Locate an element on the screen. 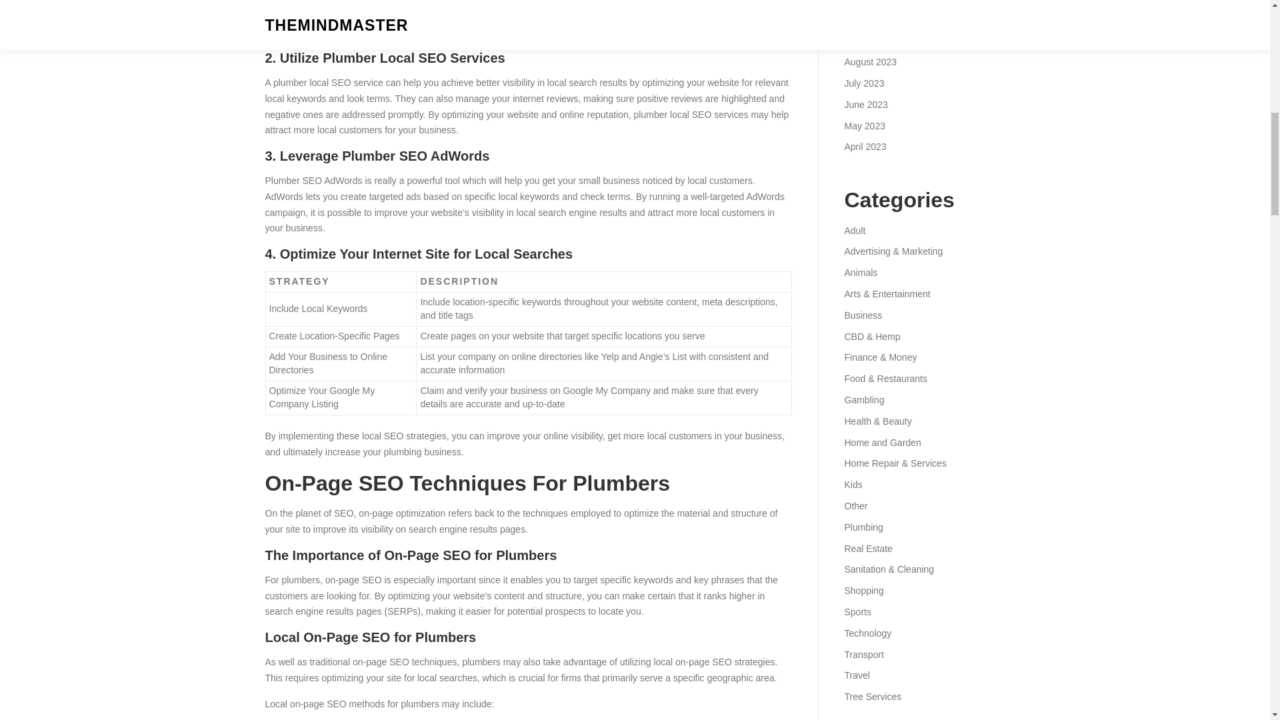  May 2023 is located at coordinates (864, 125).